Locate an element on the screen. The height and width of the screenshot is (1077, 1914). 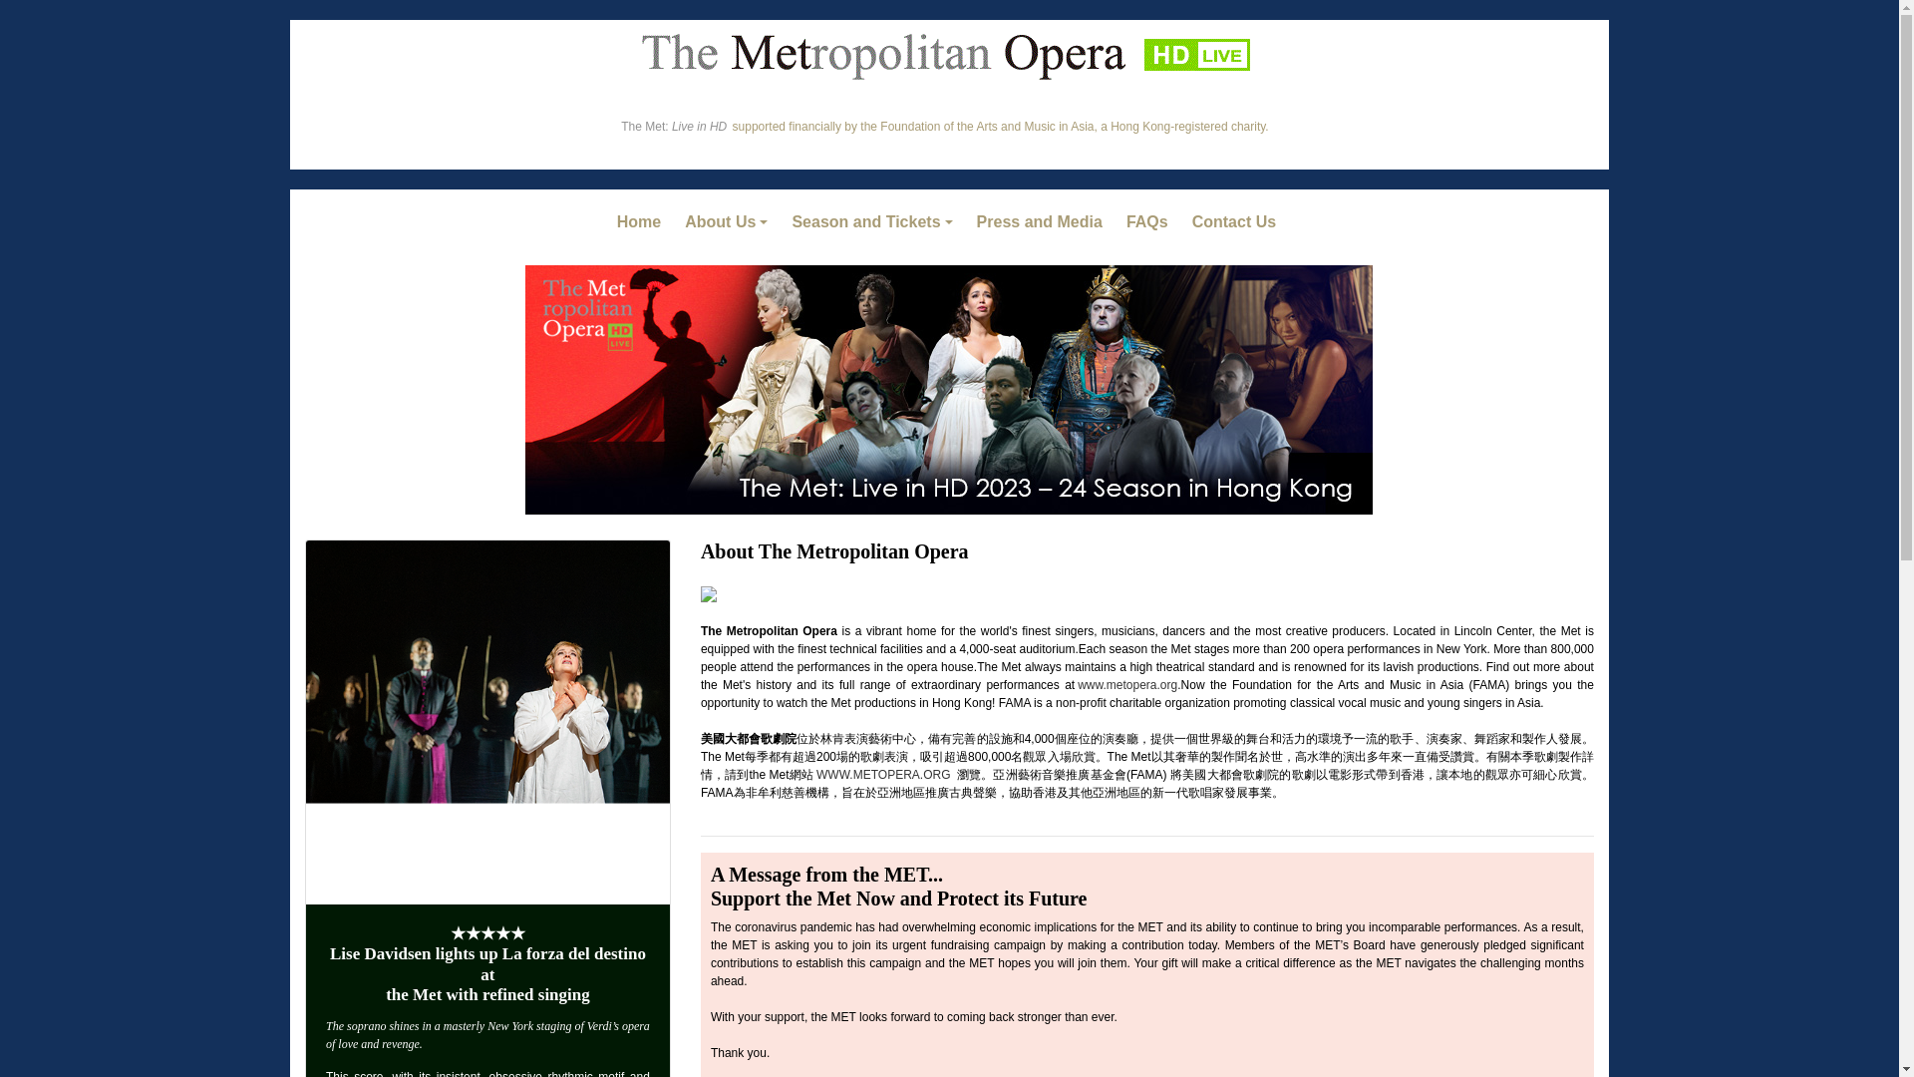
Season and Tickets is located at coordinates (874, 222).